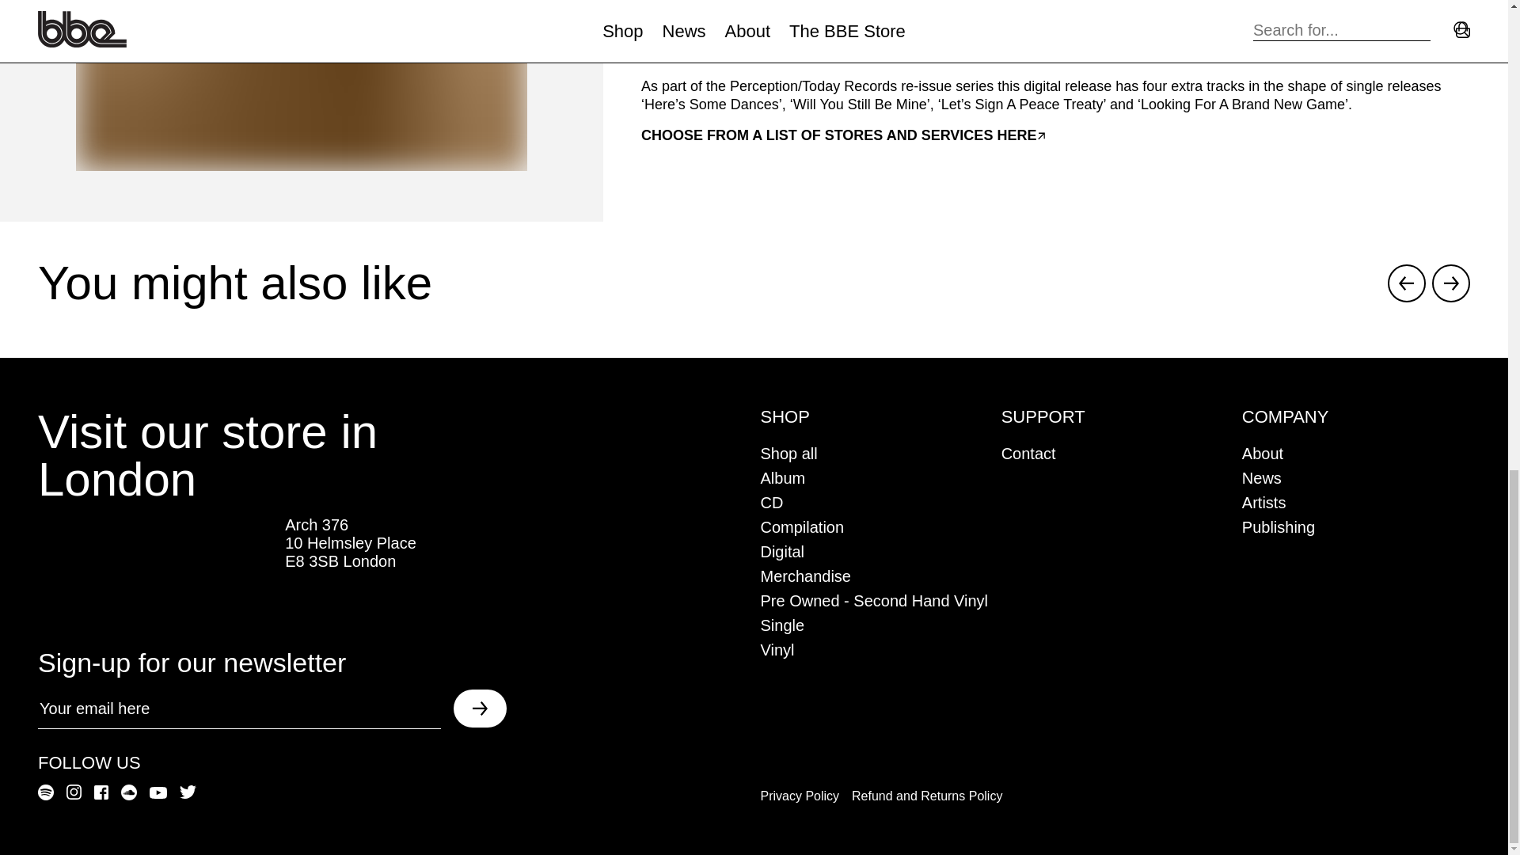 The height and width of the screenshot is (855, 1520). I want to click on Single, so click(782, 625).